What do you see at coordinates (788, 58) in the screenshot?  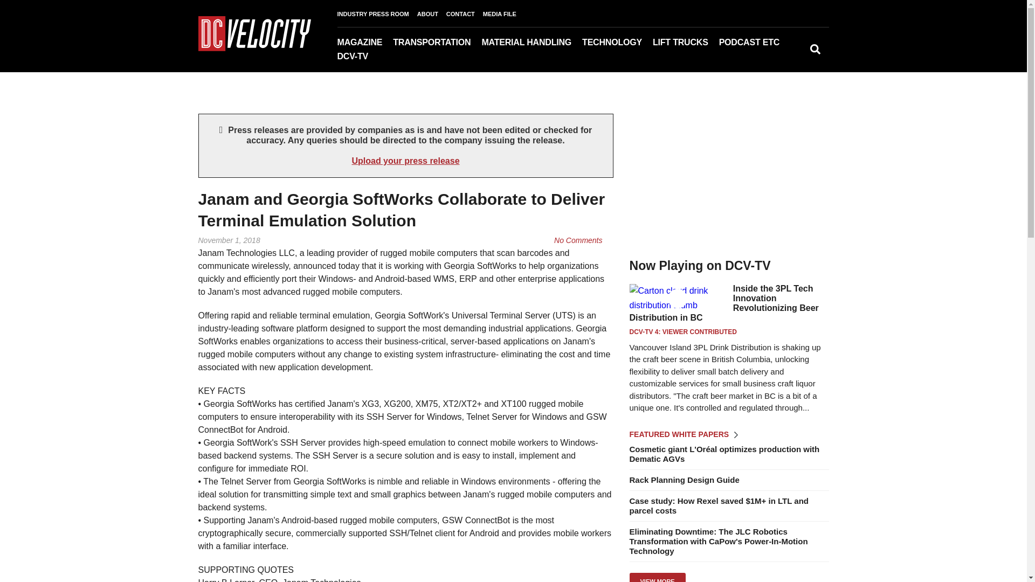 I see `White Papers` at bounding box center [788, 58].